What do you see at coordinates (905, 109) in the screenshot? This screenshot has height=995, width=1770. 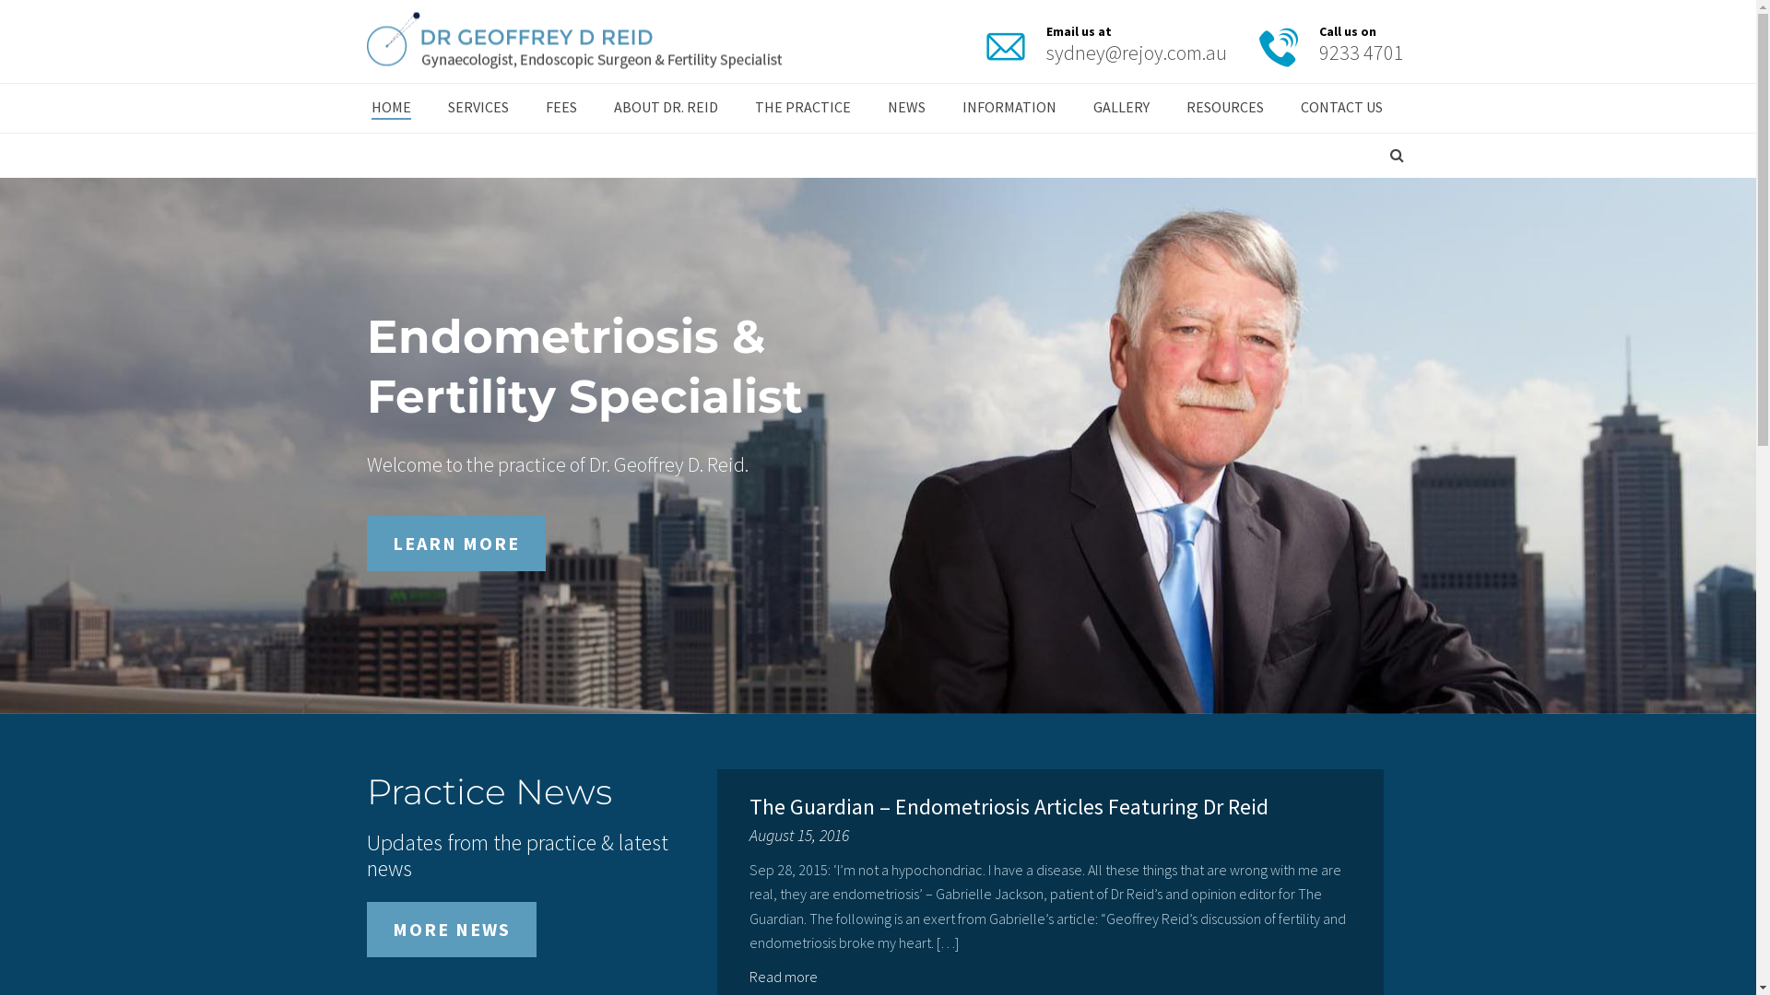 I see `NEWS` at bounding box center [905, 109].